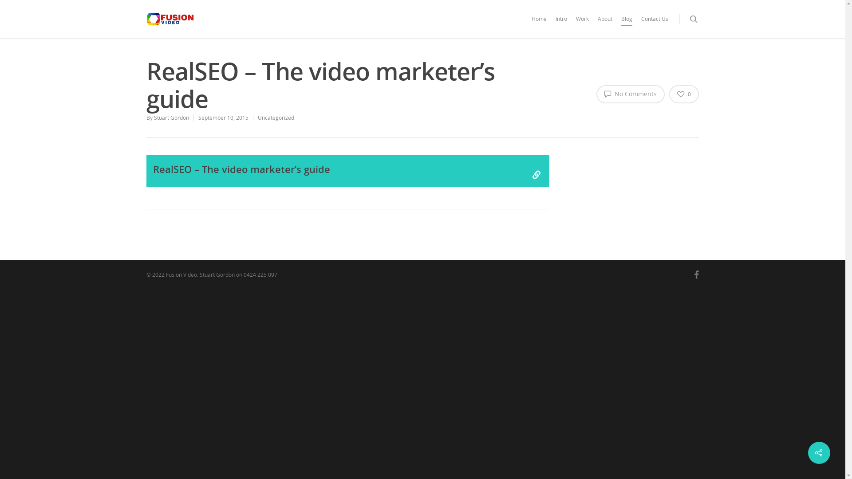 The image size is (852, 479). I want to click on Blog, so click(627, 25).